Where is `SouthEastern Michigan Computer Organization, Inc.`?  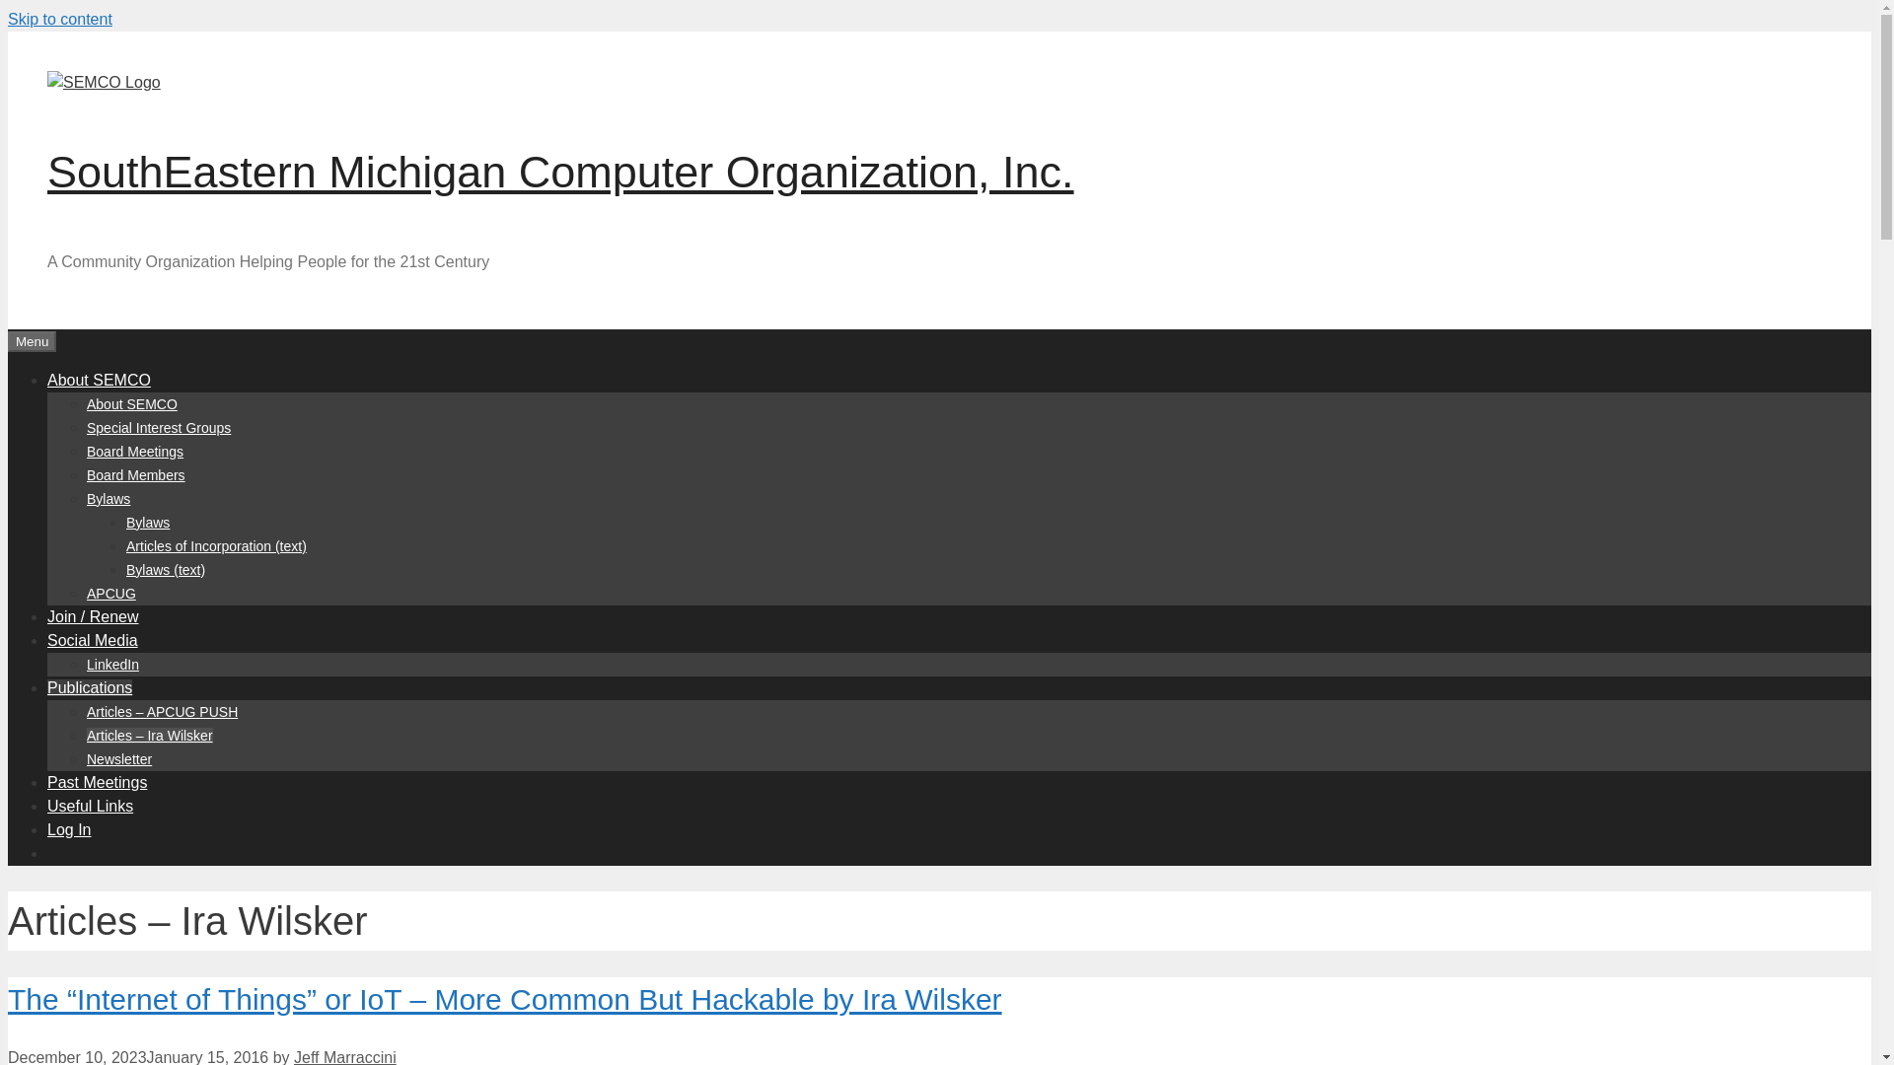 SouthEastern Michigan Computer Organization, Inc. is located at coordinates (560, 172).